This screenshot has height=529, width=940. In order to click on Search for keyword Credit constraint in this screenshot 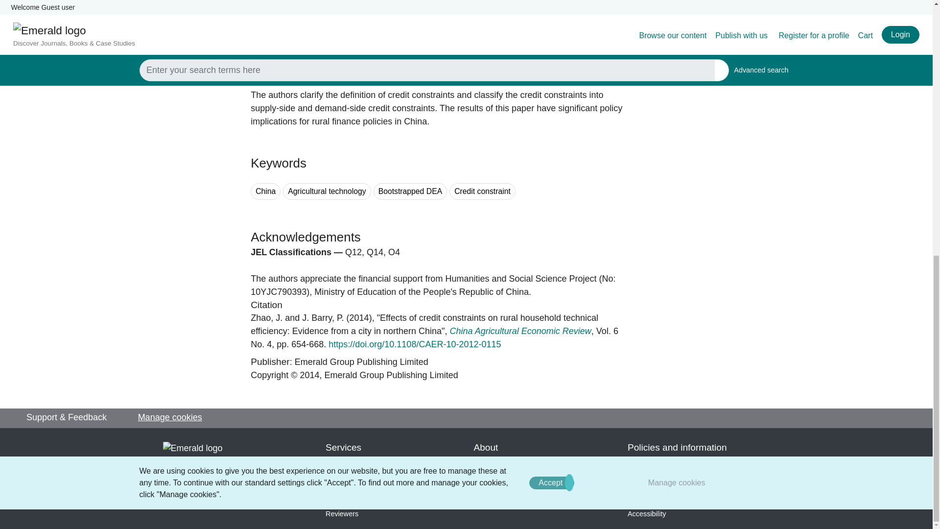, I will do `click(482, 192)`.